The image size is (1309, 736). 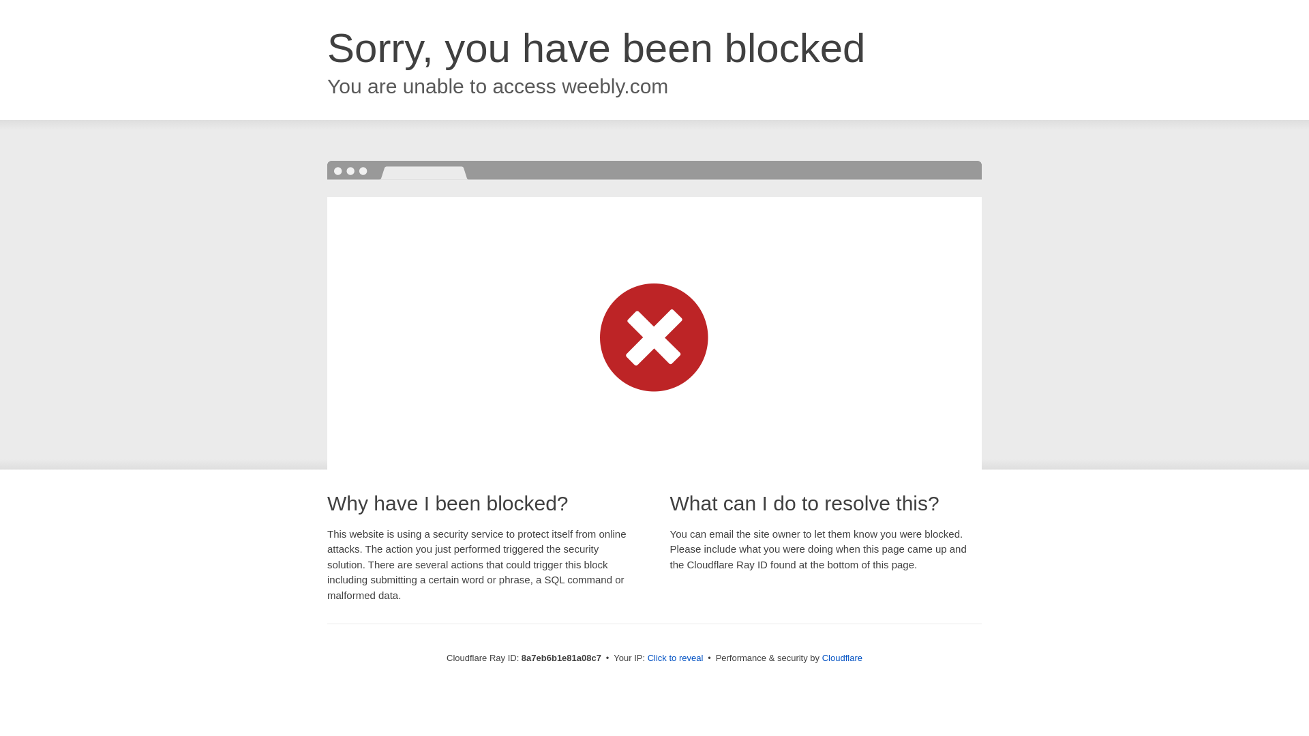 I want to click on Cloudflare, so click(x=842, y=658).